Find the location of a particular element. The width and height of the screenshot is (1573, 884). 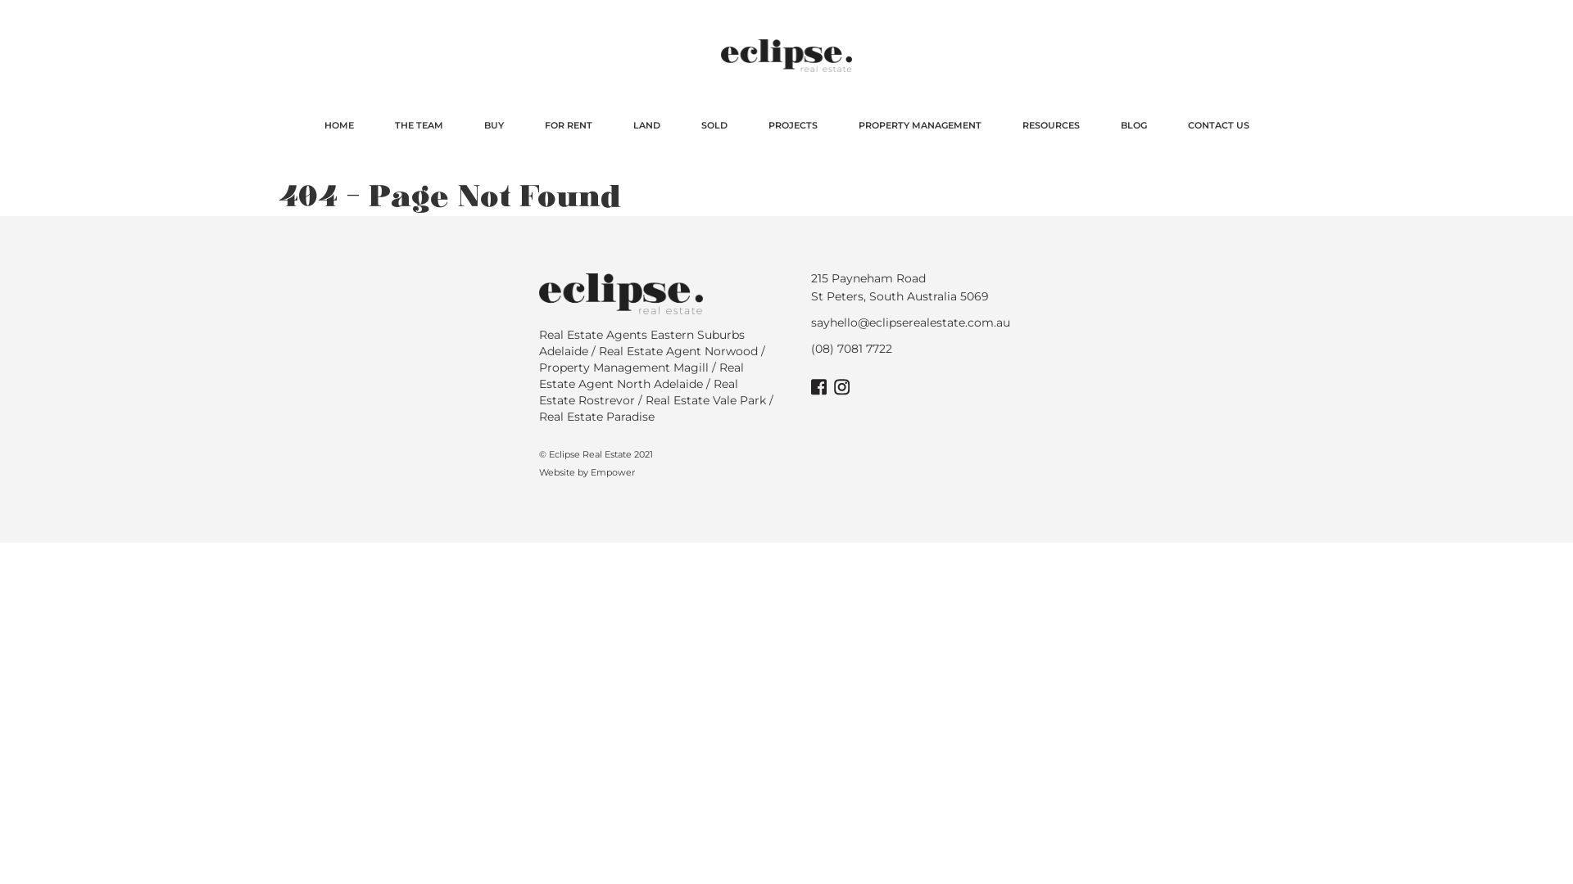

HOME is located at coordinates (338, 125).